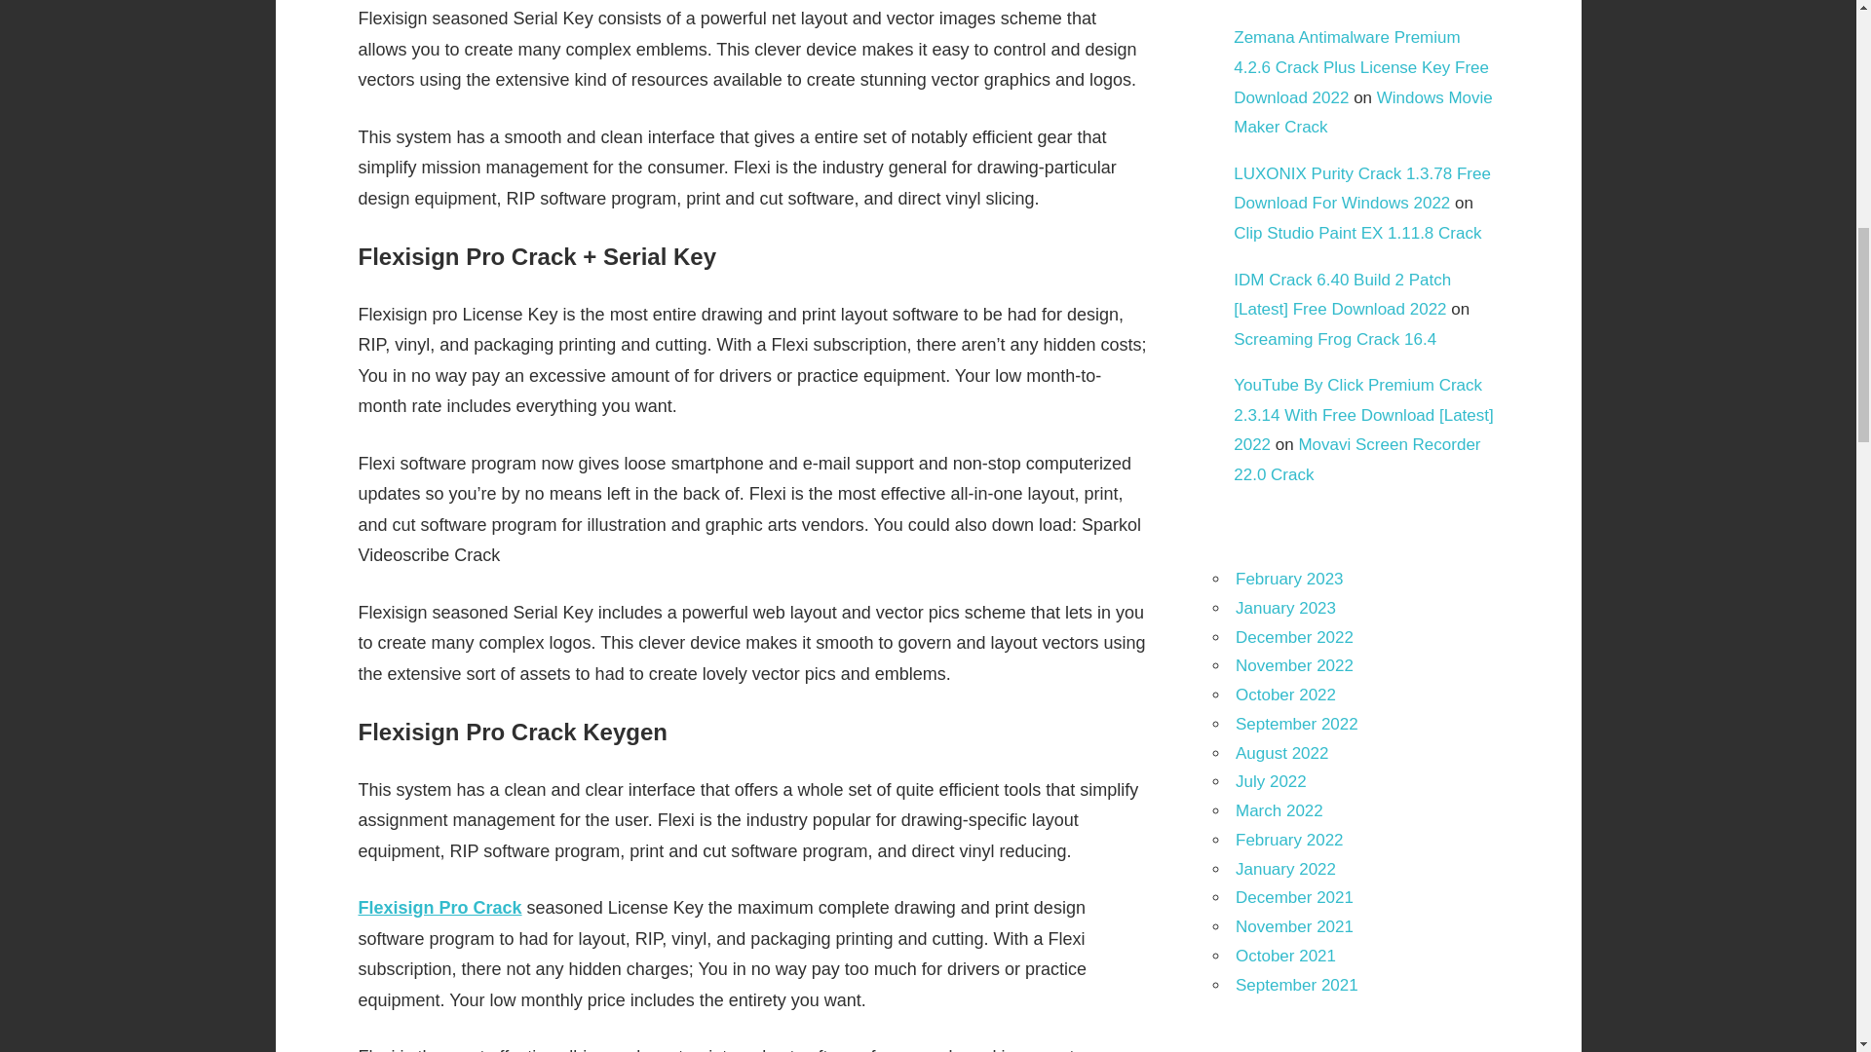 The image size is (1871, 1052). I want to click on February 2023, so click(1288, 579).